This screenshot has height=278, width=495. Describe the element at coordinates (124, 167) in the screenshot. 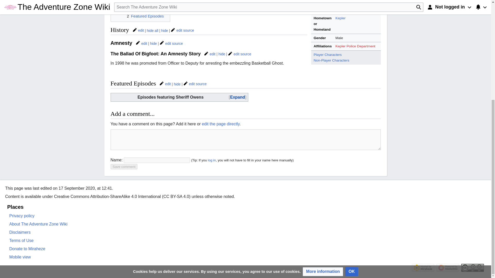

I see `Save comment` at that location.